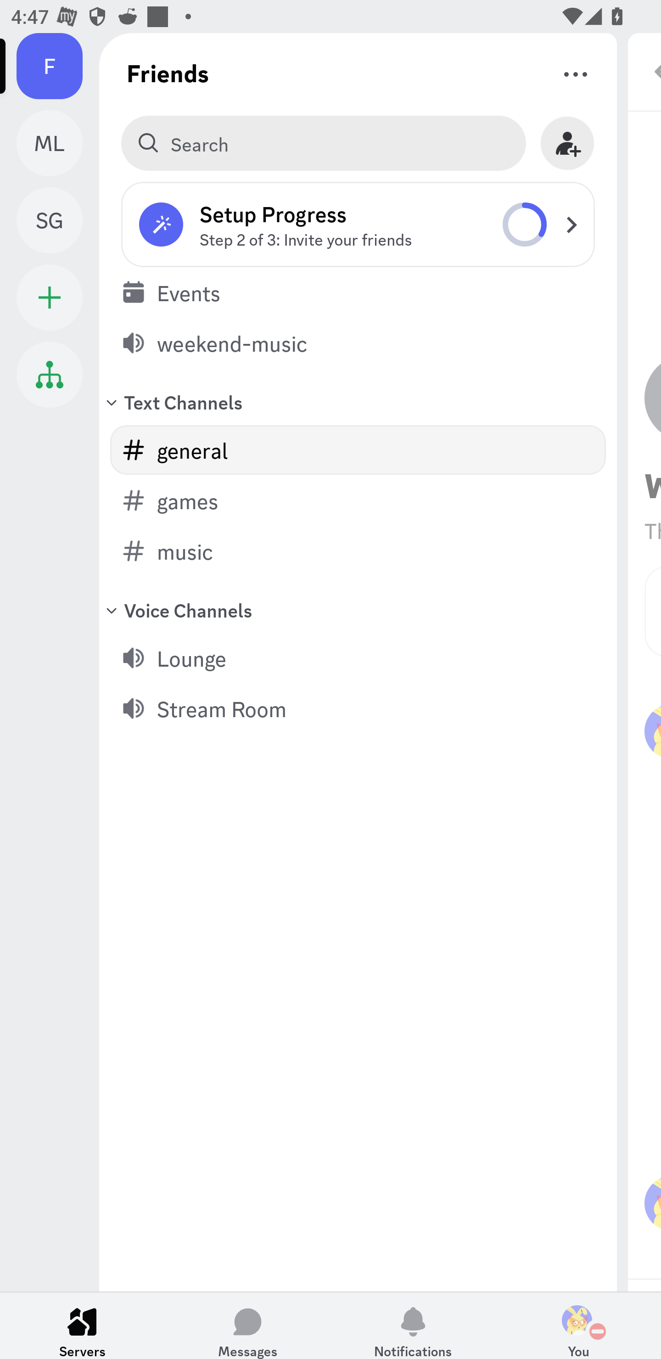 This screenshot has height=1359, width=661. What do you see at coordinates (358, 657) in the screenshot?
I see `Lounge (voice channel), 0 users Lounge` at bounding box center [358, 657].